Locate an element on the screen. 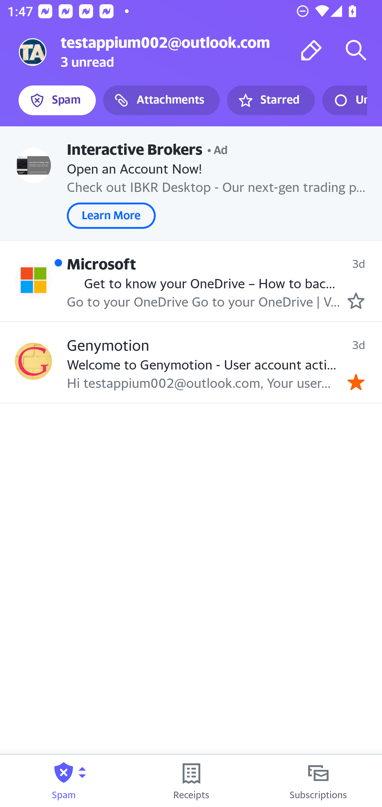 The height and width of the screenshot is (807, 382). Mark as starred. is located at coordinates (356, 301).